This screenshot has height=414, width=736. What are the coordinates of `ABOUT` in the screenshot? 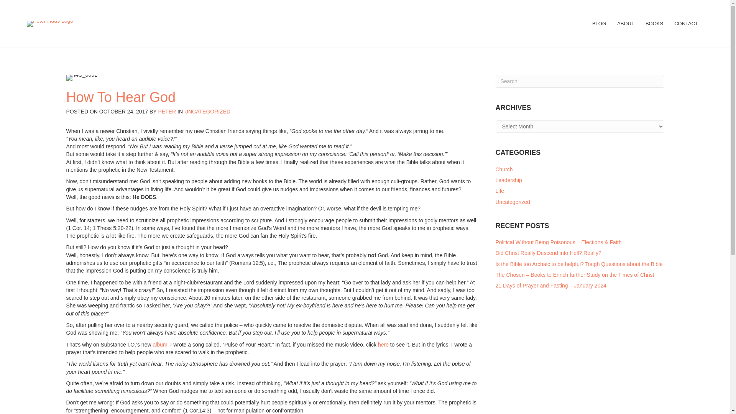 It's located at (626, 24).